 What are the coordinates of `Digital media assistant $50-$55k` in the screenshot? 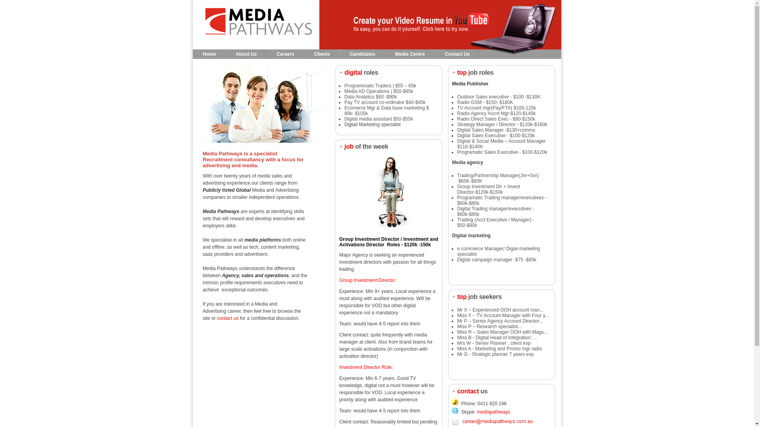 It's located at (378, 119).